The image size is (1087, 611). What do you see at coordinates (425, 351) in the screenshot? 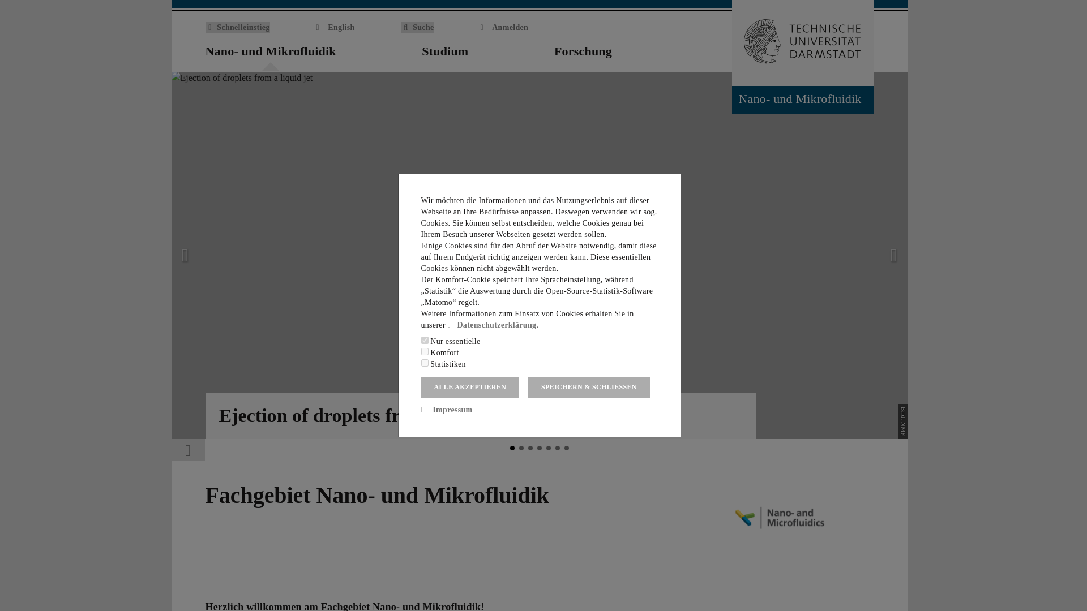
I see `usability` at bounding box center [425, 351].